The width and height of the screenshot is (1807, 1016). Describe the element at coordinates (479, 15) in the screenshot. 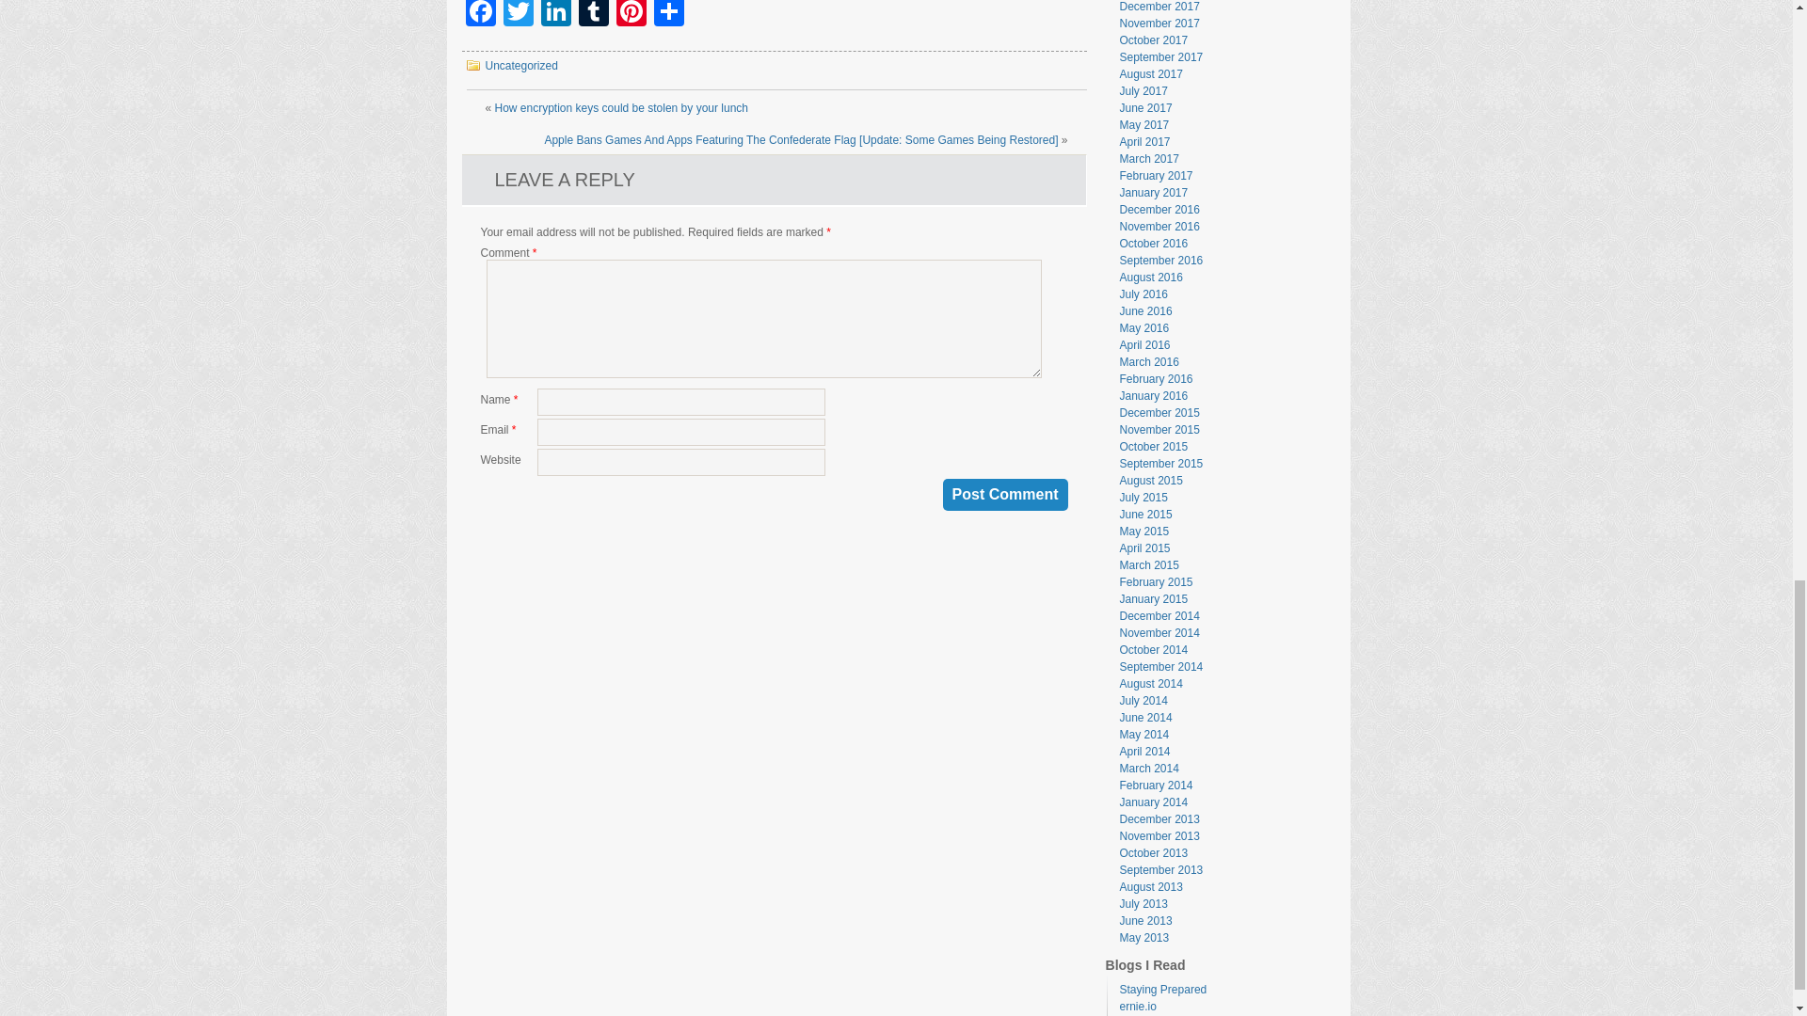

I see `Facebook` at that location.